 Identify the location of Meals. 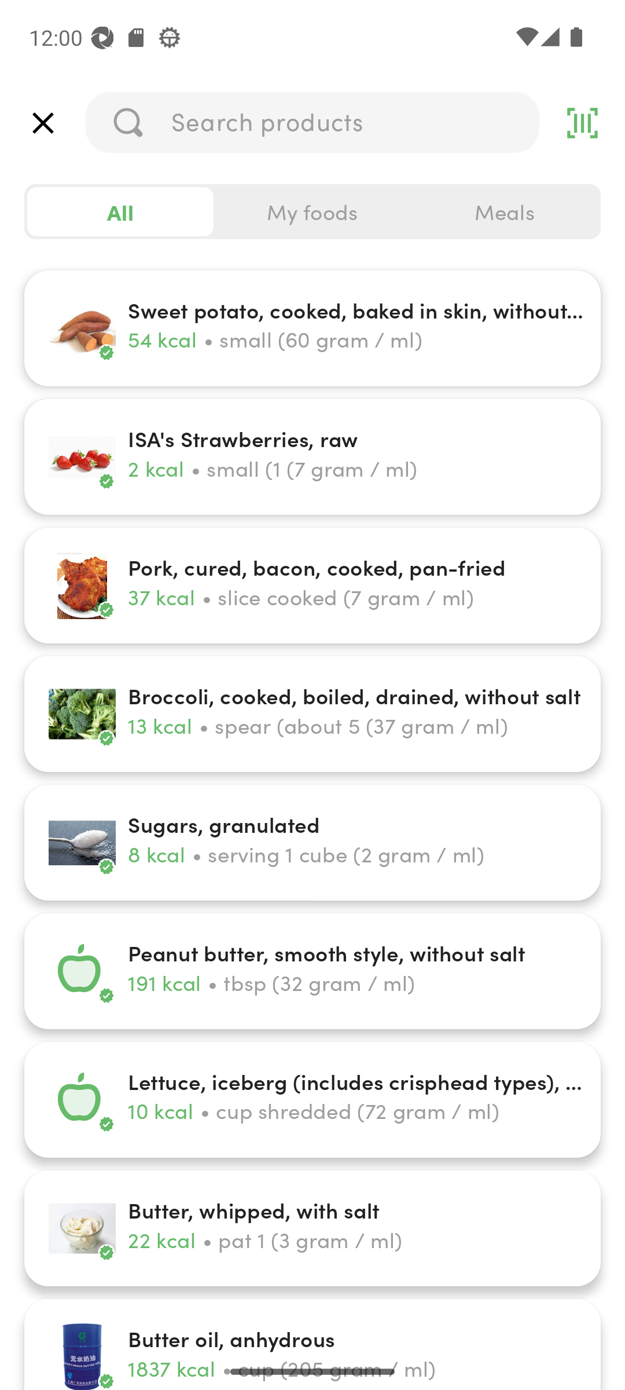
(504, 212).